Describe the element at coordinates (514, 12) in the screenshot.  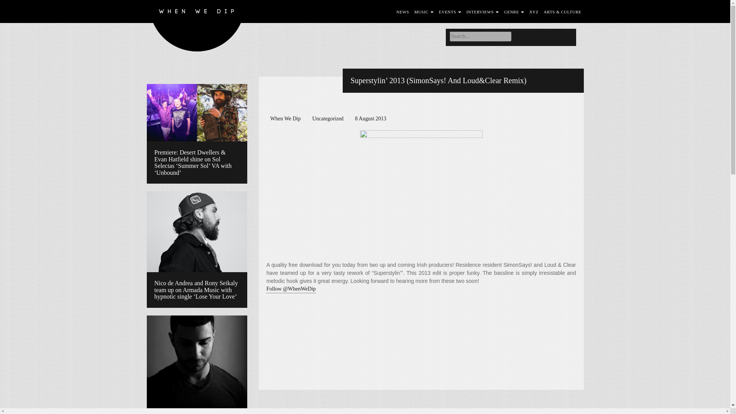
I see `GENRE` at that location.